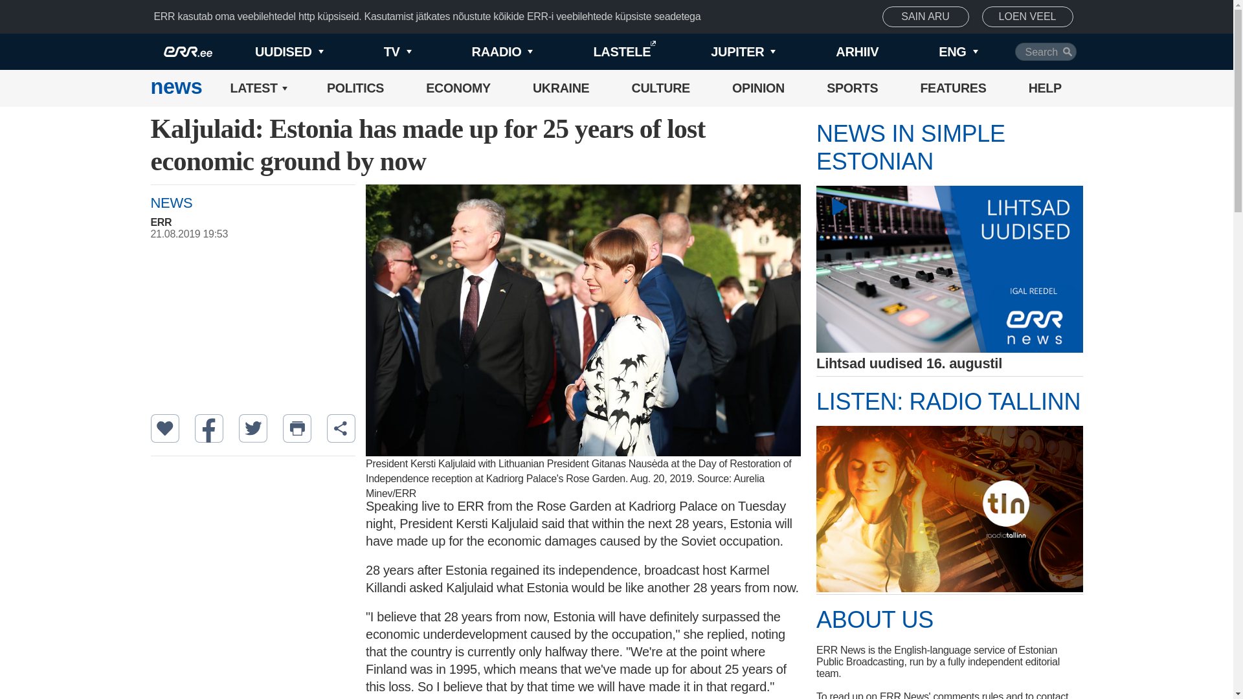  Describe the element at coordinates (258, 234) in the screenshot. I see `21.08.2019 19:53` at that location.